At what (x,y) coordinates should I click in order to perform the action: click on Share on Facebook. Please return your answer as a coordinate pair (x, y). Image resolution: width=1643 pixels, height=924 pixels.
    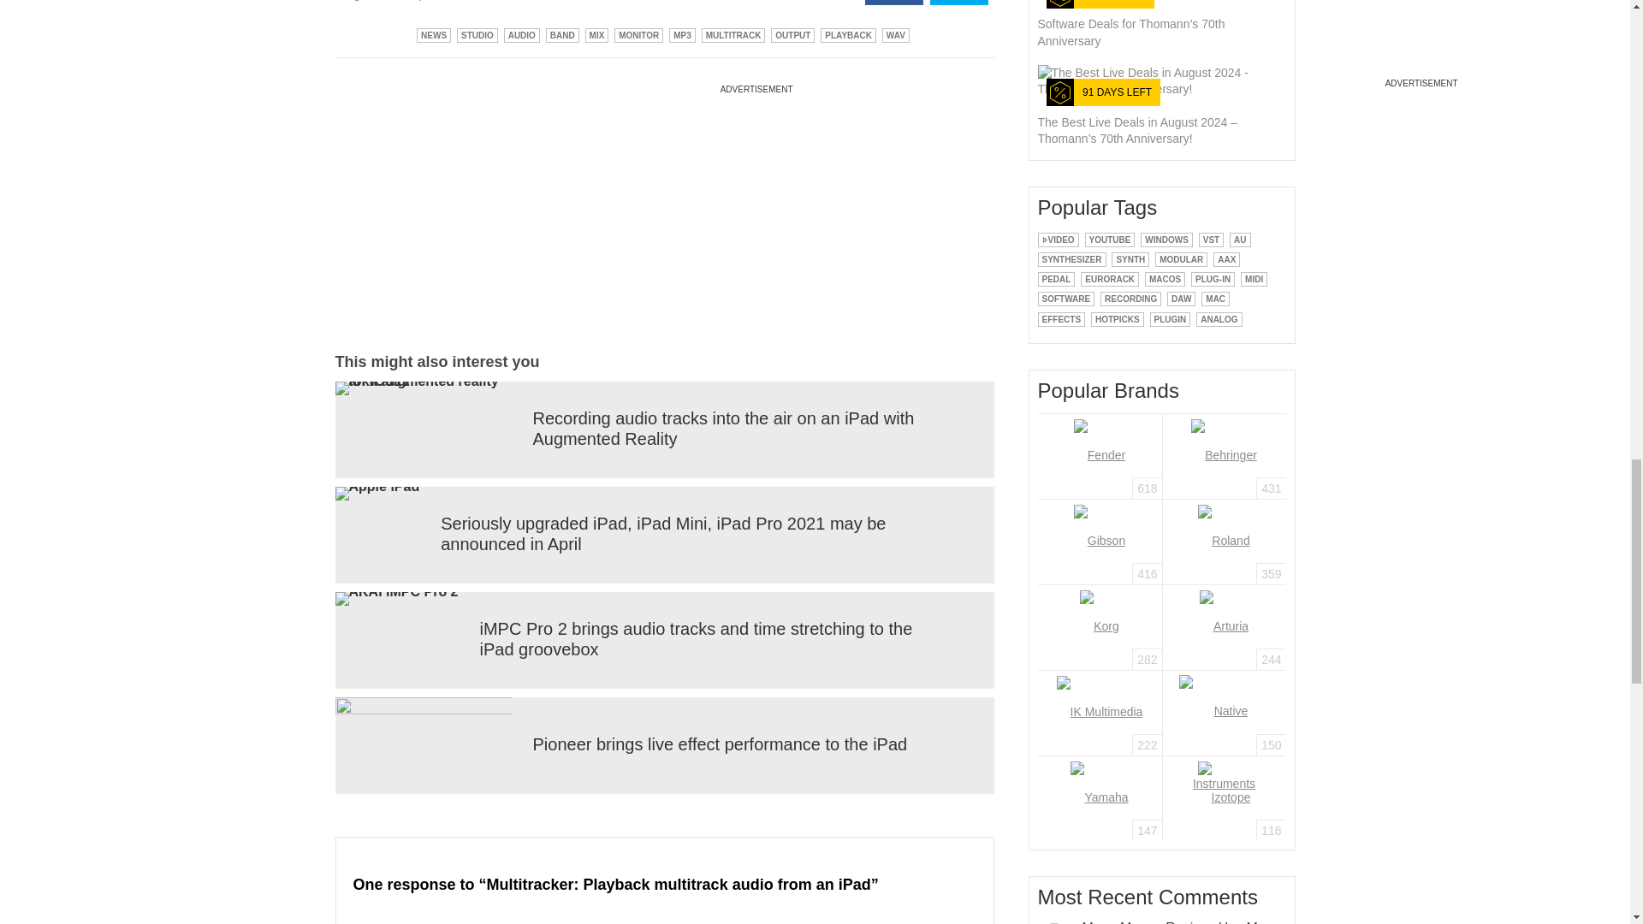
    Looking at the image, I should click on (893, 3).